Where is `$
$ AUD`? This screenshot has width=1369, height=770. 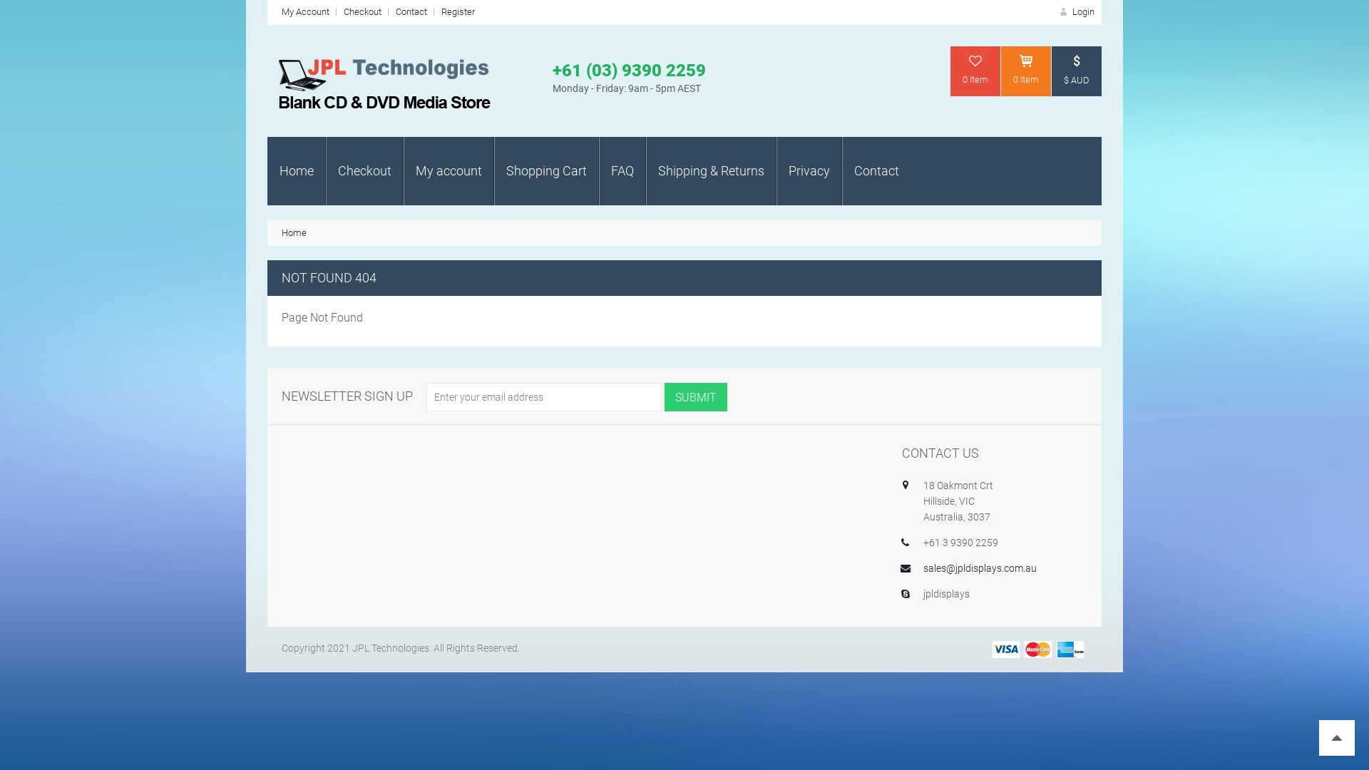 $
$ AUD is located at coordinates (1077, 71).